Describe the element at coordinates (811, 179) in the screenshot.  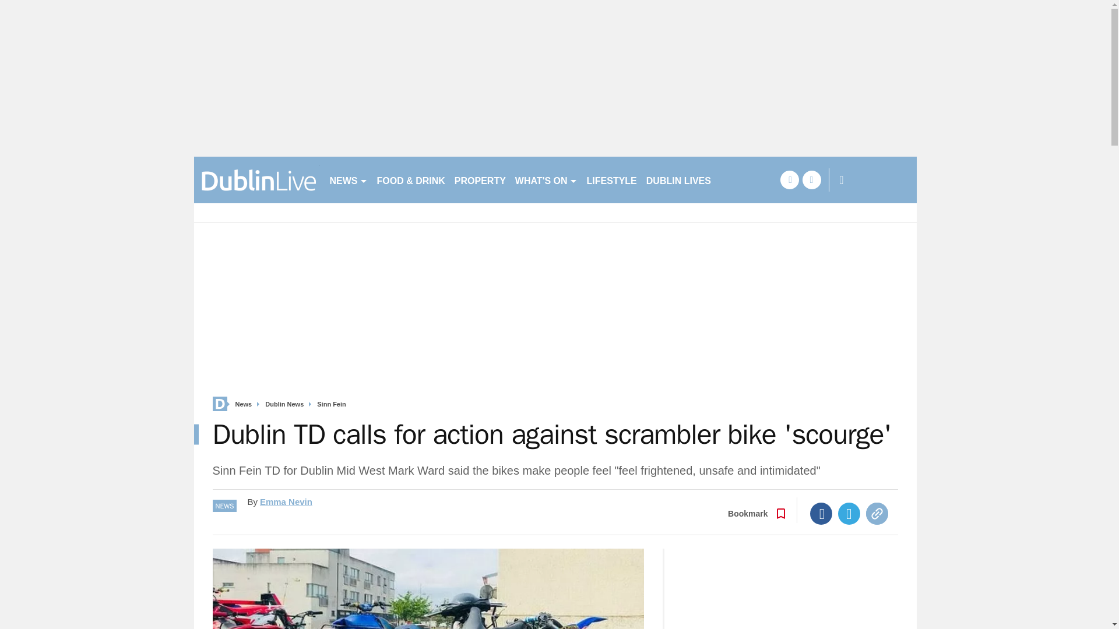
I see `twitter` at that location.